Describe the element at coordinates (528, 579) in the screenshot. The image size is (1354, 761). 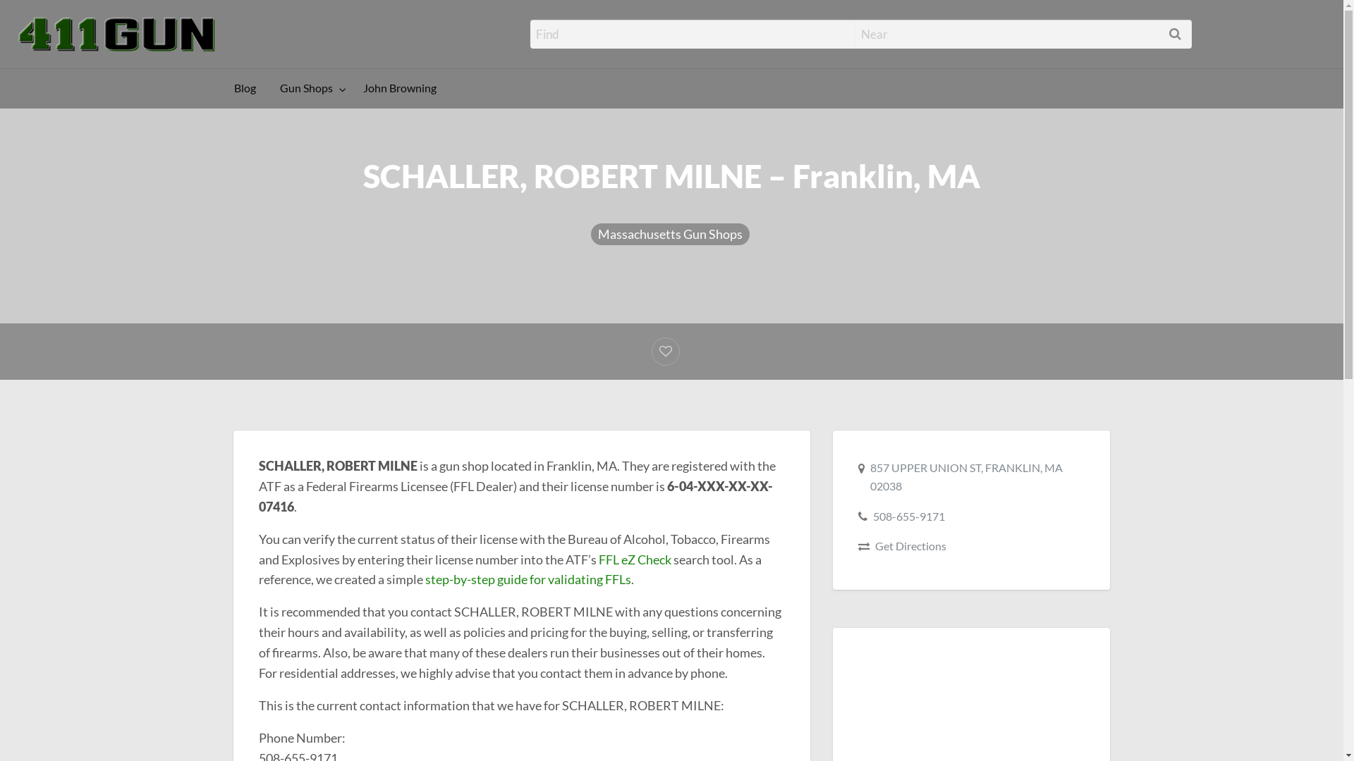
I see `step-by-step guide for validating FFLs` at that location.